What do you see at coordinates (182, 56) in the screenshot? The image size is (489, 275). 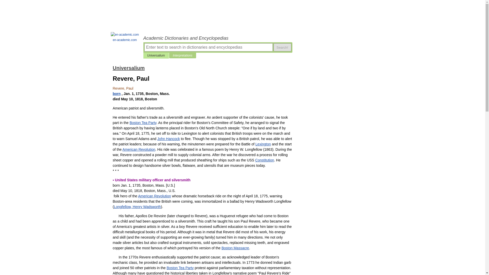 I see `Interpretations` at bounding box center [182, 56].